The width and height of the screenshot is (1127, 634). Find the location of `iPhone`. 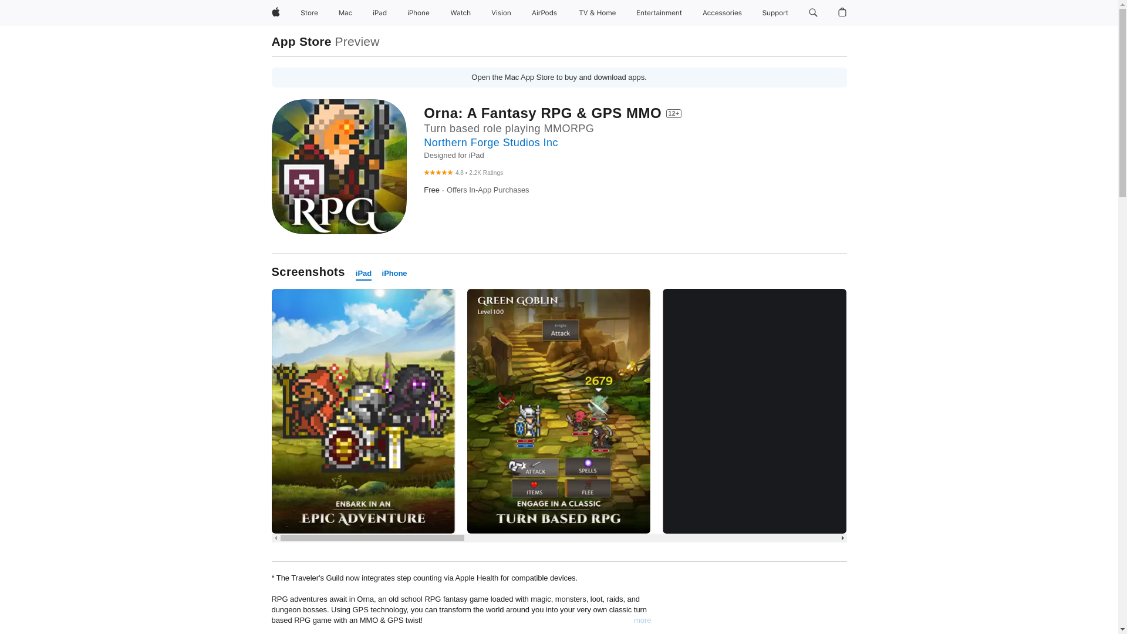

iPhone is located at coordinates (418, 13).